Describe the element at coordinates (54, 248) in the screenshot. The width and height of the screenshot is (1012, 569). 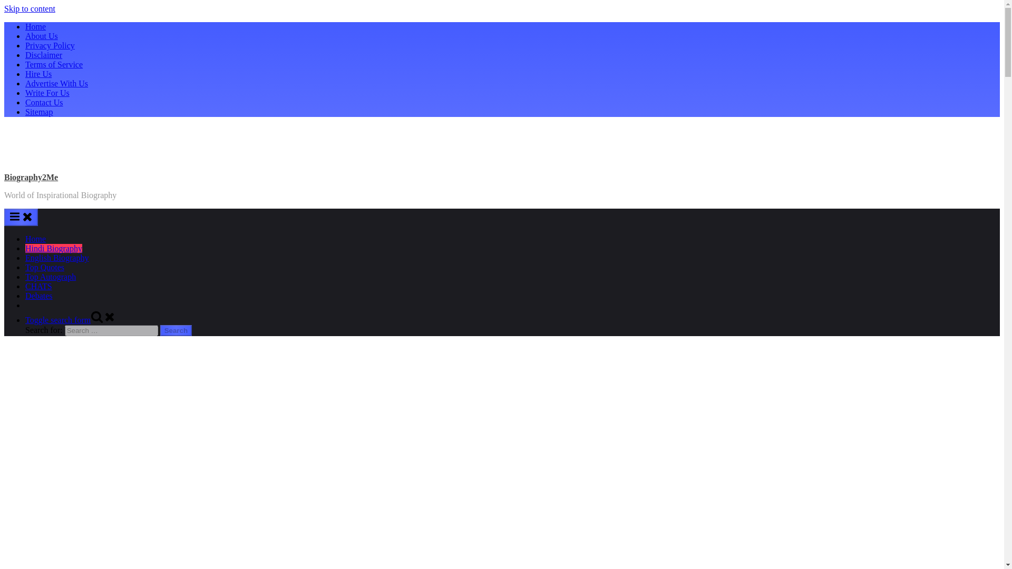
I see `Hindi Biography` at that location.